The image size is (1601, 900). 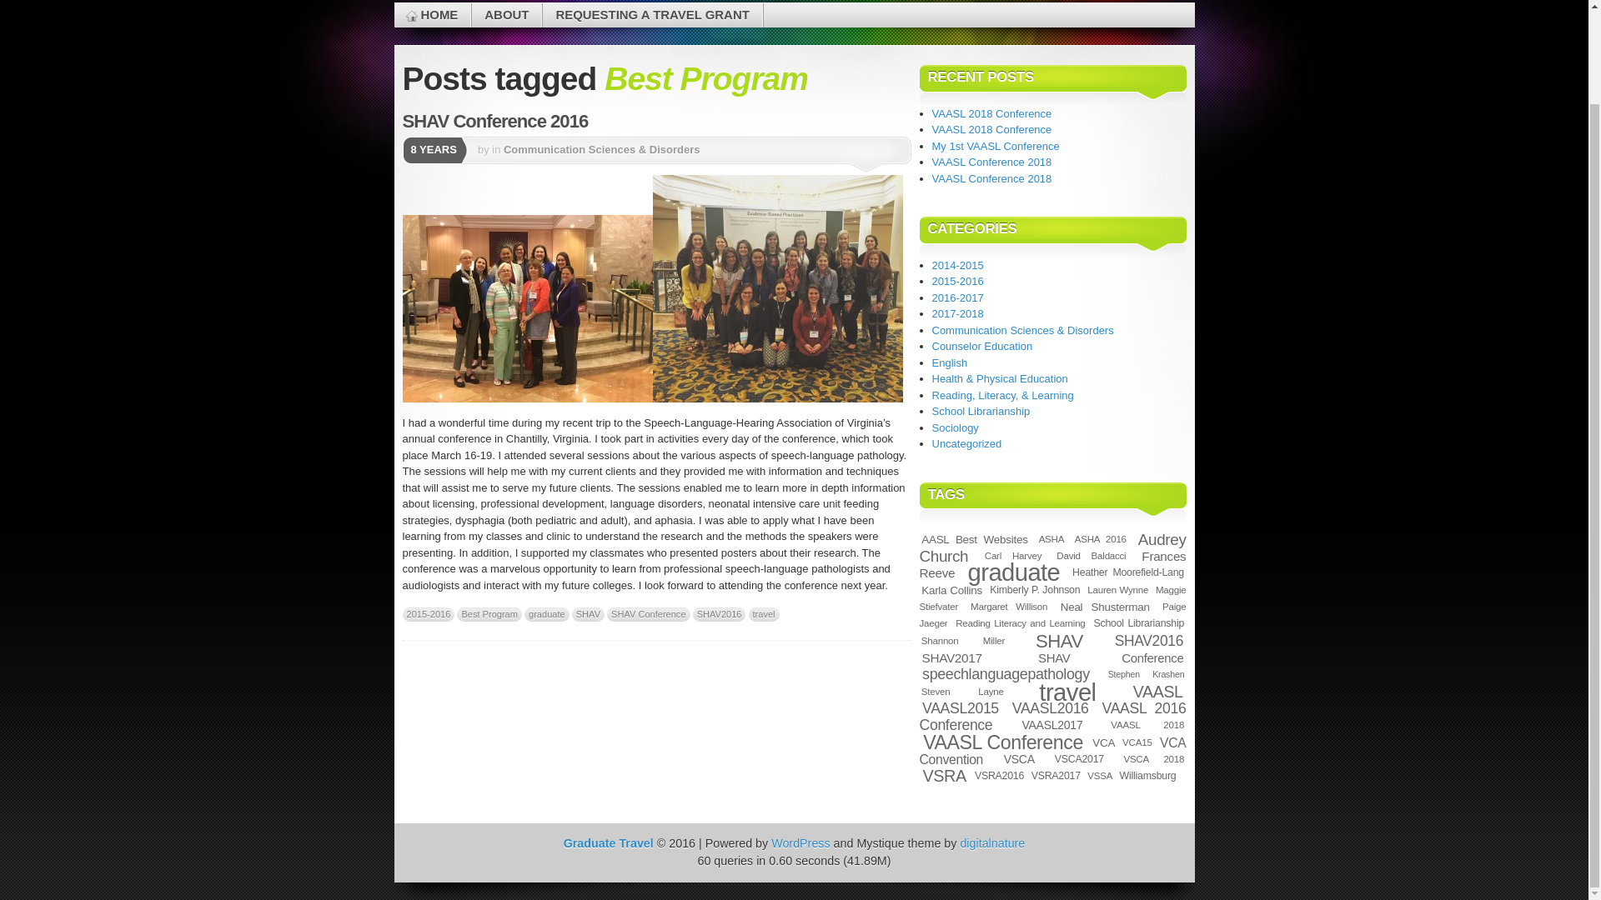 I want to click on Best Program, so click(x=489, y=615).